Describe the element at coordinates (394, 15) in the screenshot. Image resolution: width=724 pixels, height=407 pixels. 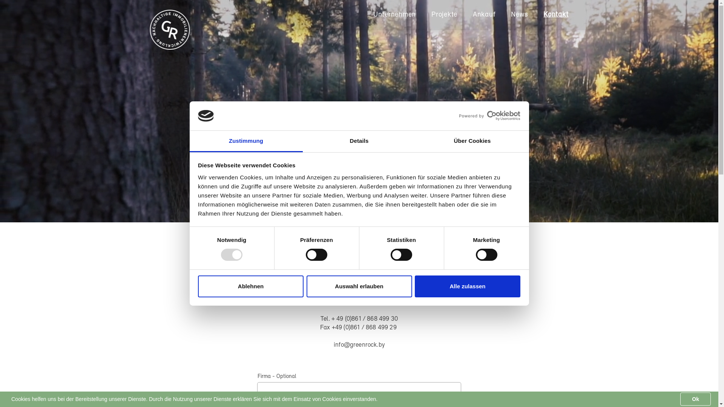
I see `Unternehmen` at that location.